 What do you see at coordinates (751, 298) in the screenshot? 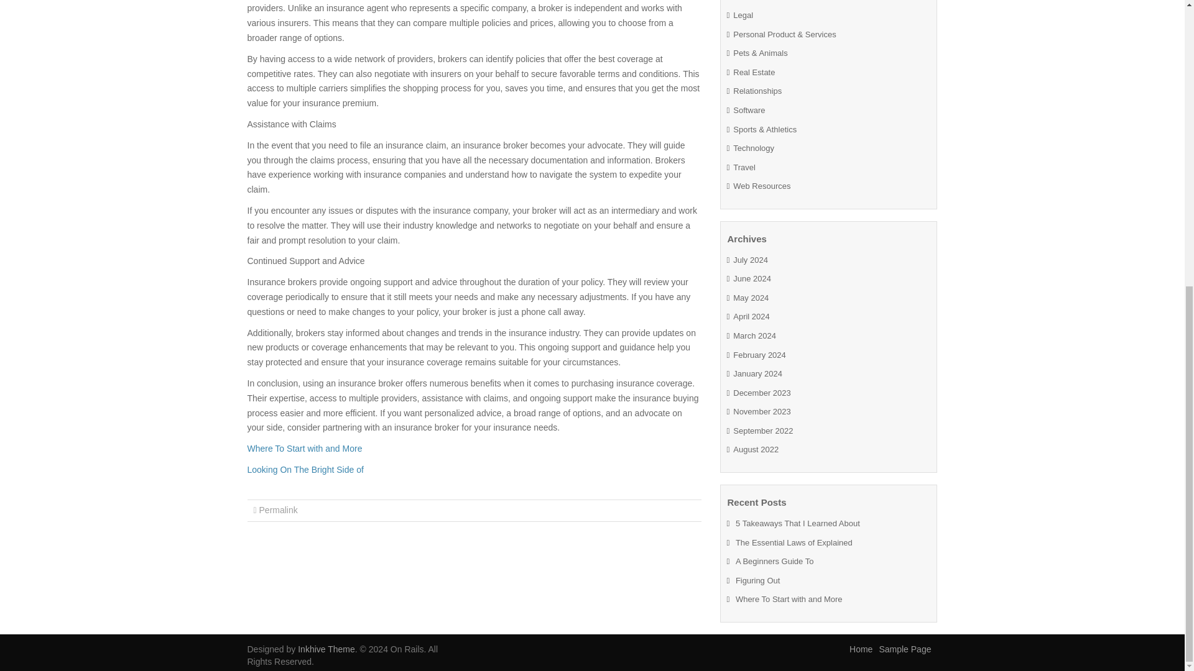
I see `May 2024` at bounding box center [751, 298].